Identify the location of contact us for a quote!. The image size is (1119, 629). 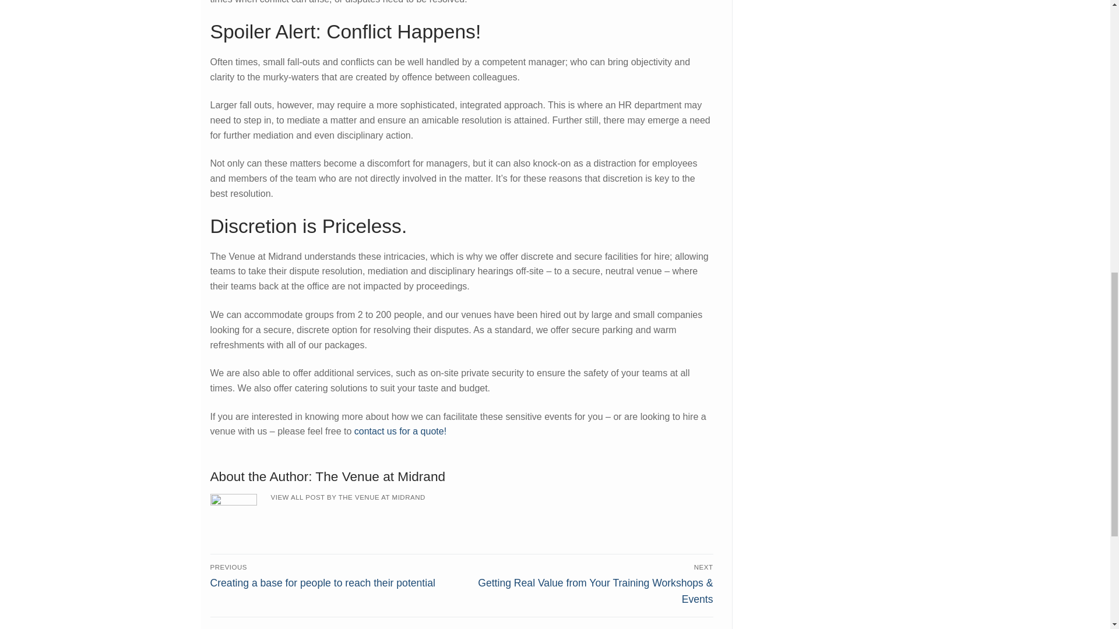
(400, 431).